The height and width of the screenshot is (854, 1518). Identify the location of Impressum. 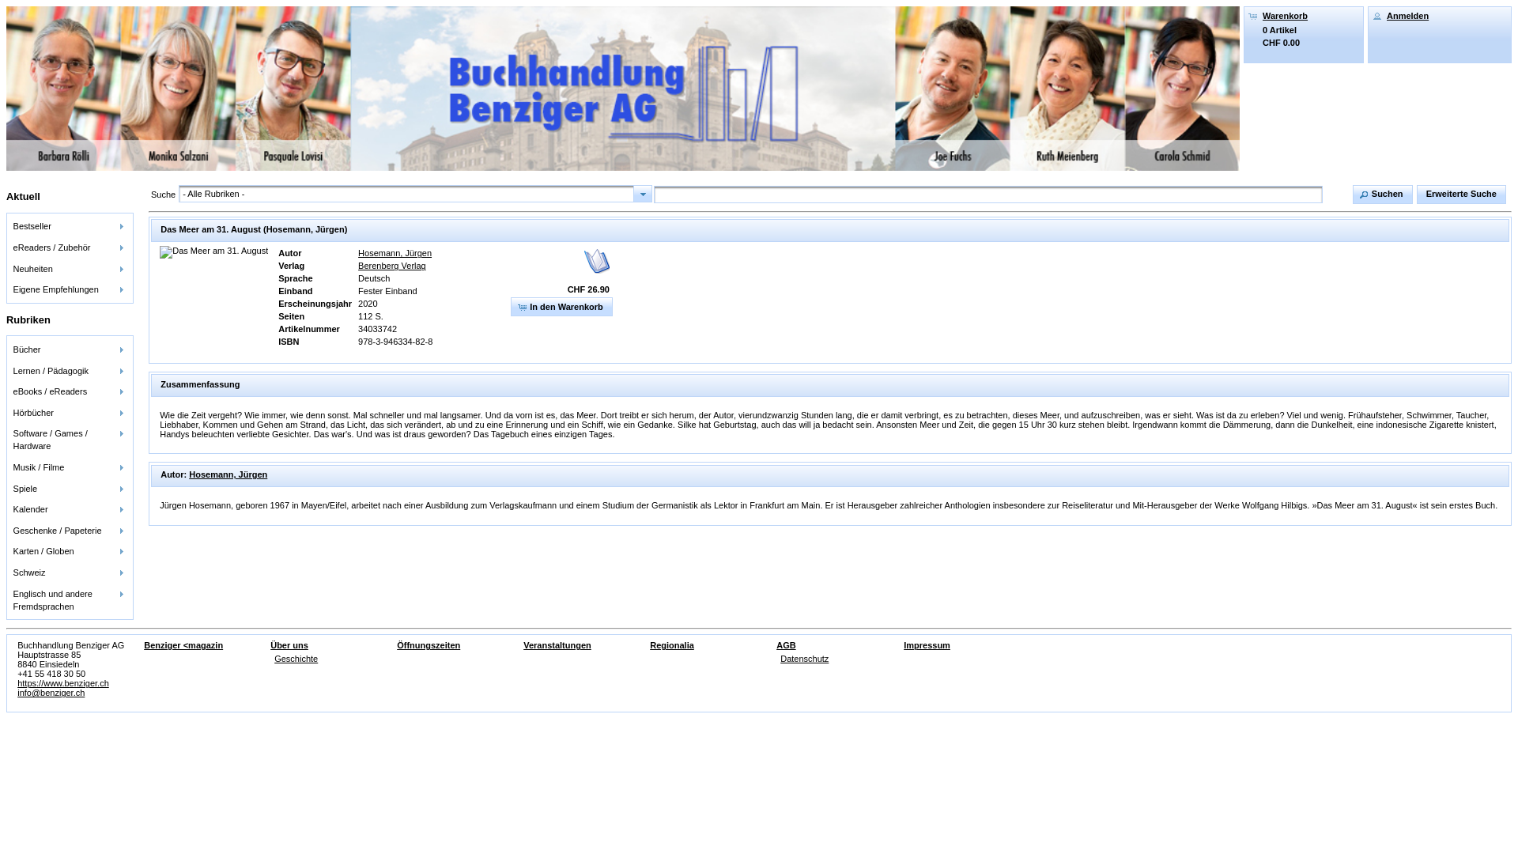
(927, 645).